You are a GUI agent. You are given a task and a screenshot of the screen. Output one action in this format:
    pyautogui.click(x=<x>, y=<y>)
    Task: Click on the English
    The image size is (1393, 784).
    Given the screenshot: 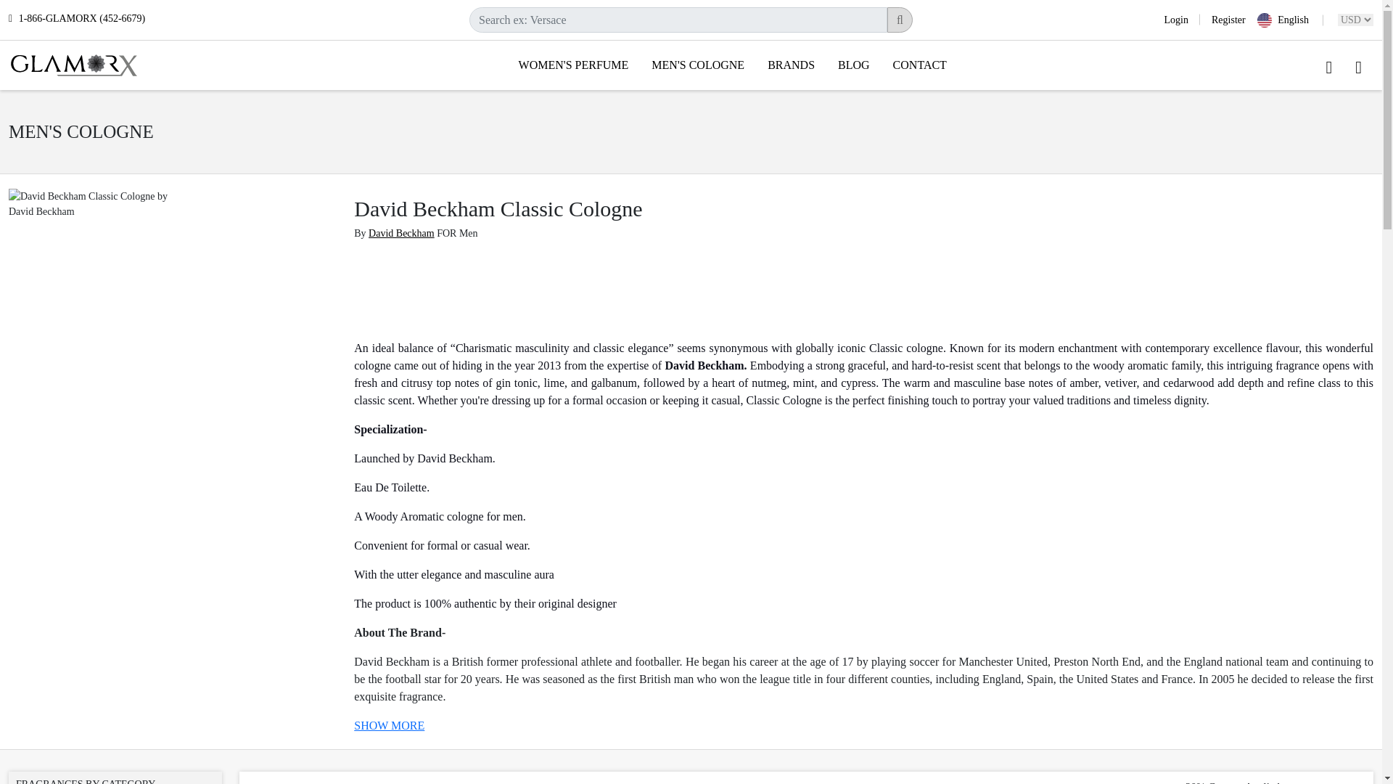 What is the action you would take?
    pyautogui.click(x=1290, y=20)
    